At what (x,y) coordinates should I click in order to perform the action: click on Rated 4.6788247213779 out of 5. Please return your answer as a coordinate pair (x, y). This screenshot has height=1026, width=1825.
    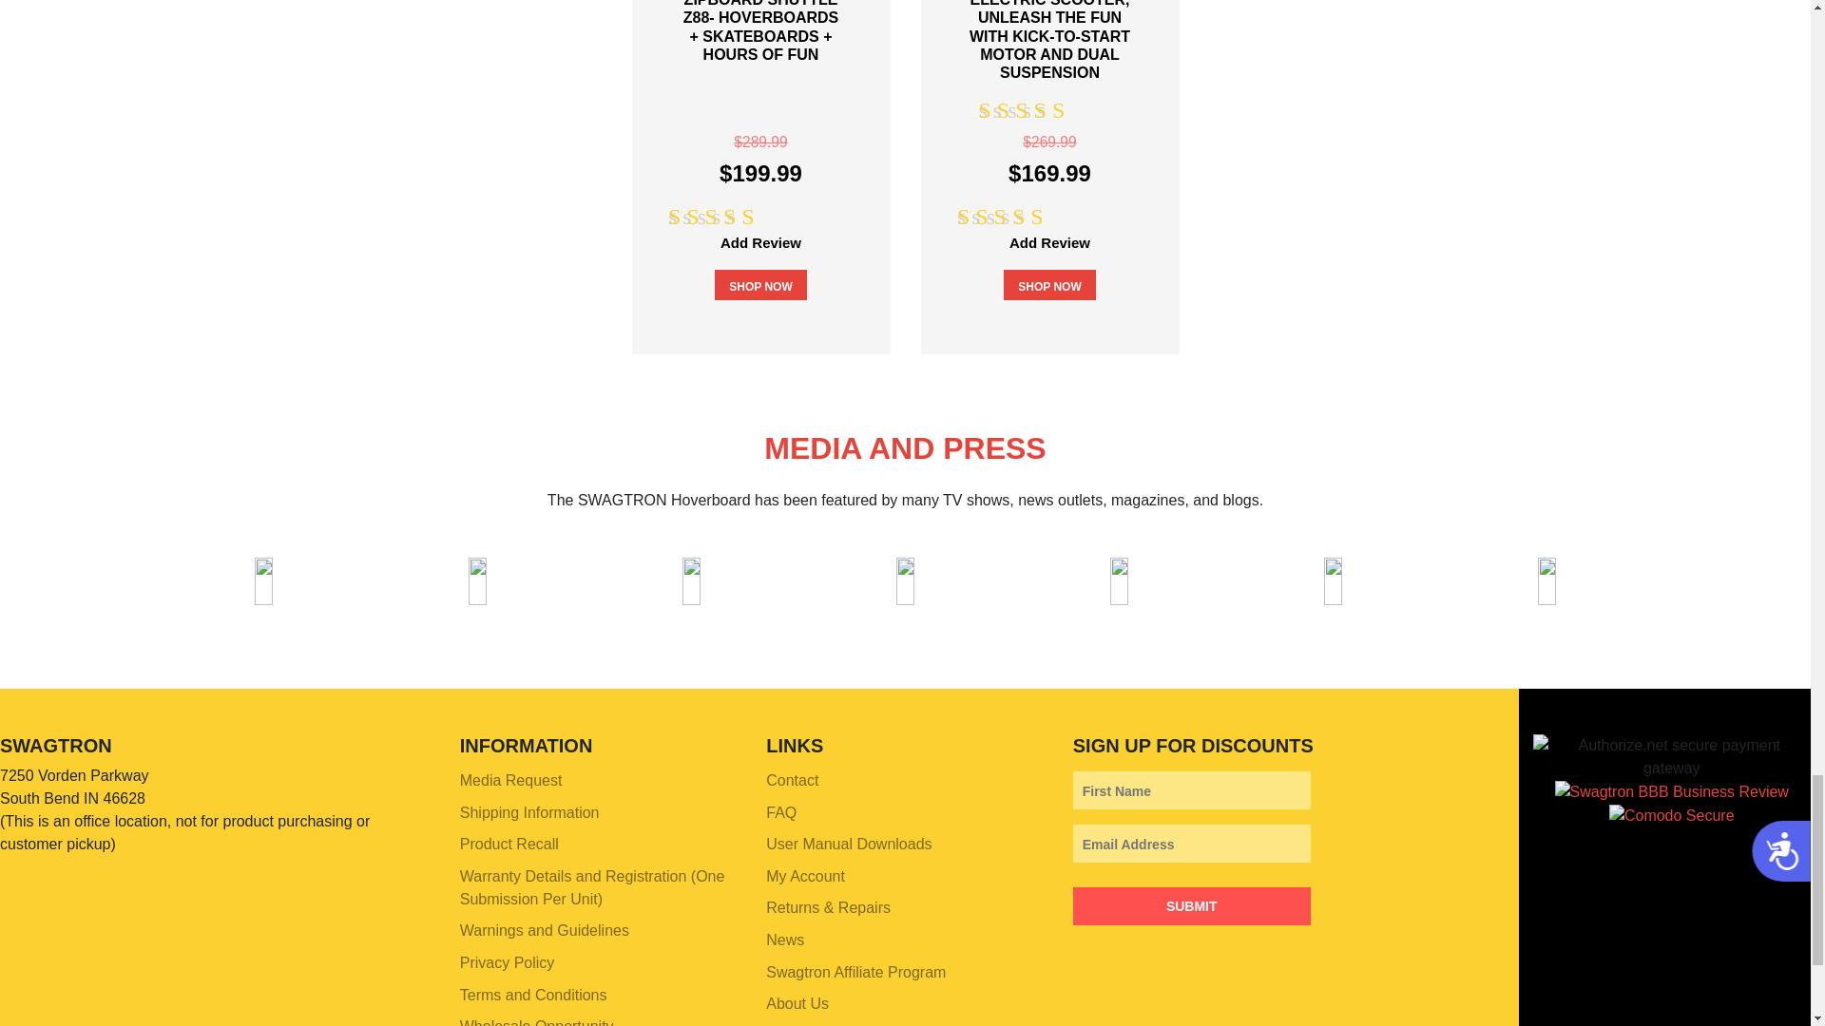
    Looking at the image, I should click on (1028, 217).